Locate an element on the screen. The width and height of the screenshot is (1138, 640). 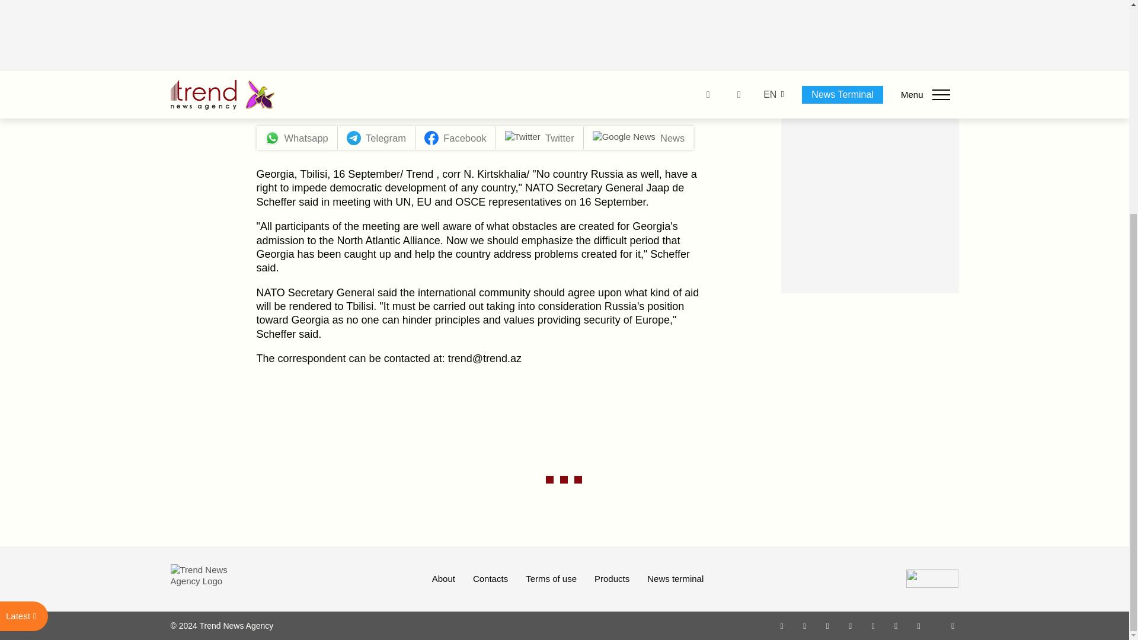
LinkedIn is located at coordinates (896, 625).